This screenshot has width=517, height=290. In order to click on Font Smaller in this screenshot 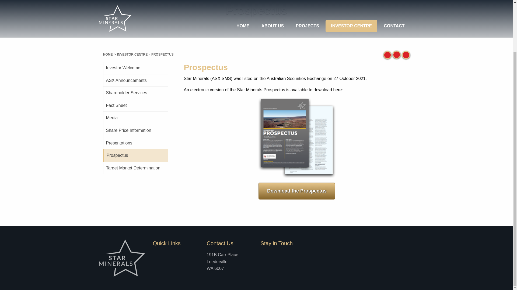, I will do `click(396, 55)`.